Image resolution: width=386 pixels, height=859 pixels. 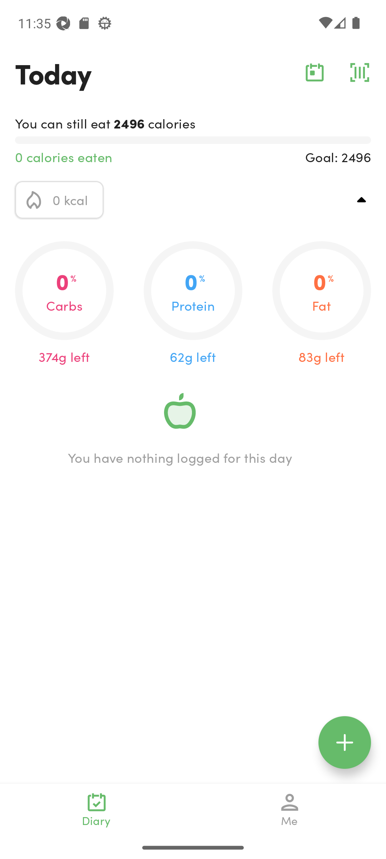 I want to click on barcode_action, so click(x=360, y=72).